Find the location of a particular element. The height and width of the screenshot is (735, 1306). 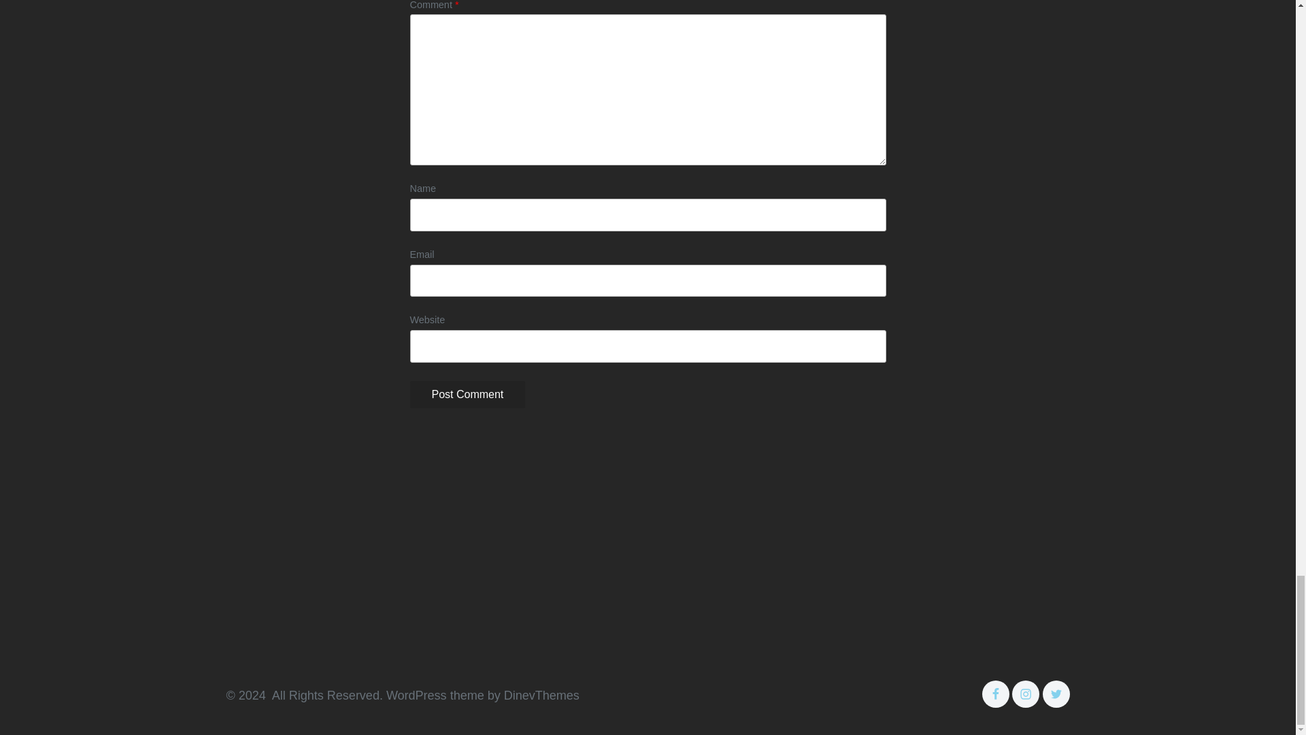

Twitter is located at coordinates (1056, 694).